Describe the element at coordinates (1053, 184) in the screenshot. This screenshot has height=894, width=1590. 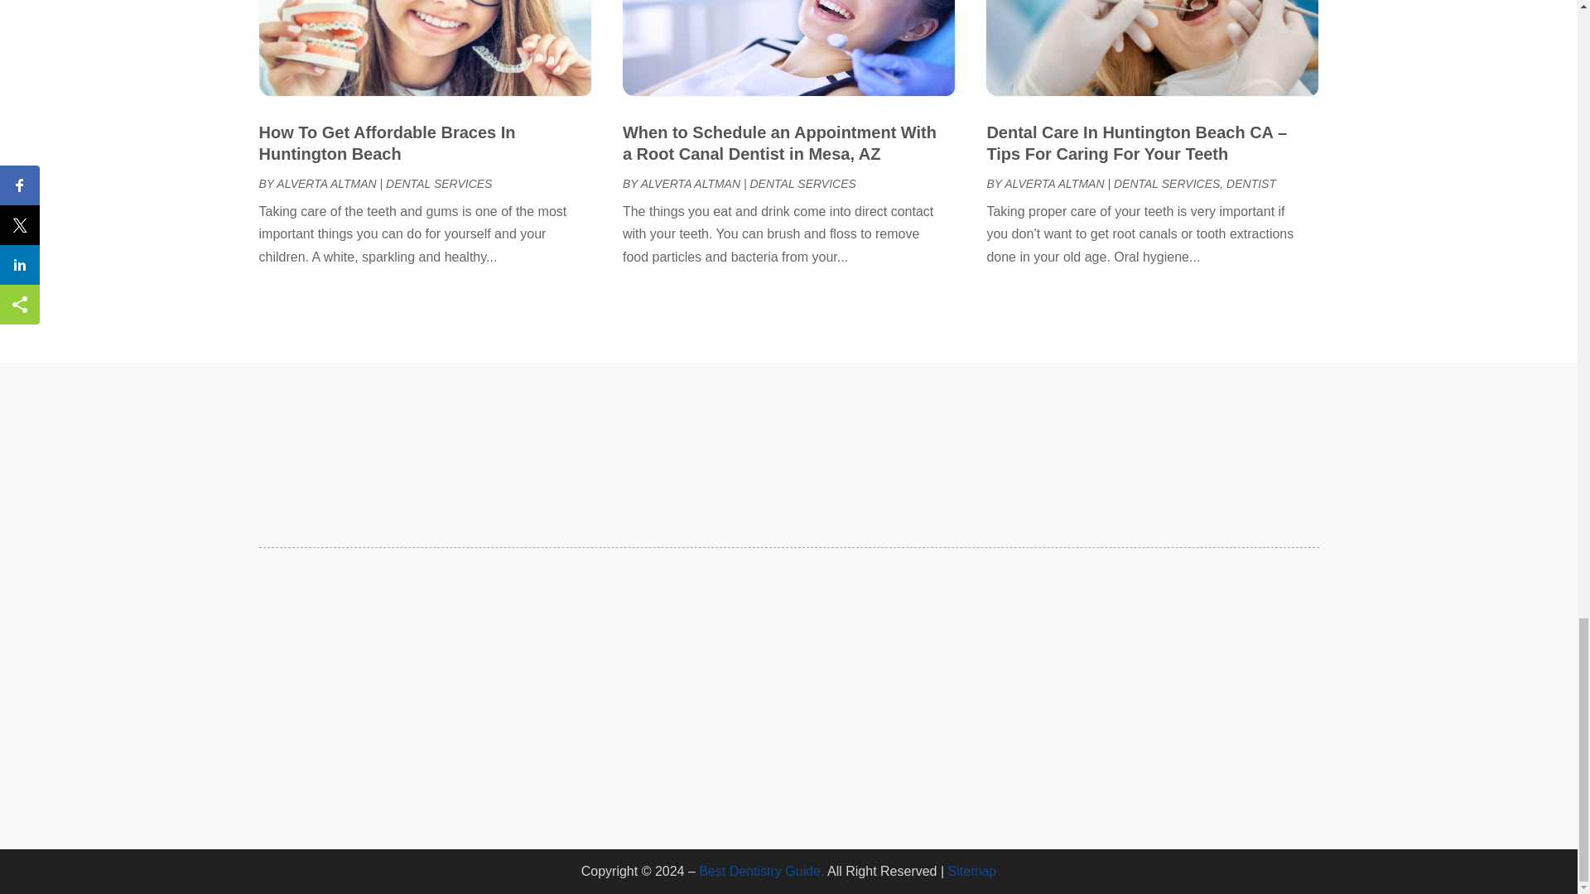
I see `Posts by Alverta Altman` at that location.